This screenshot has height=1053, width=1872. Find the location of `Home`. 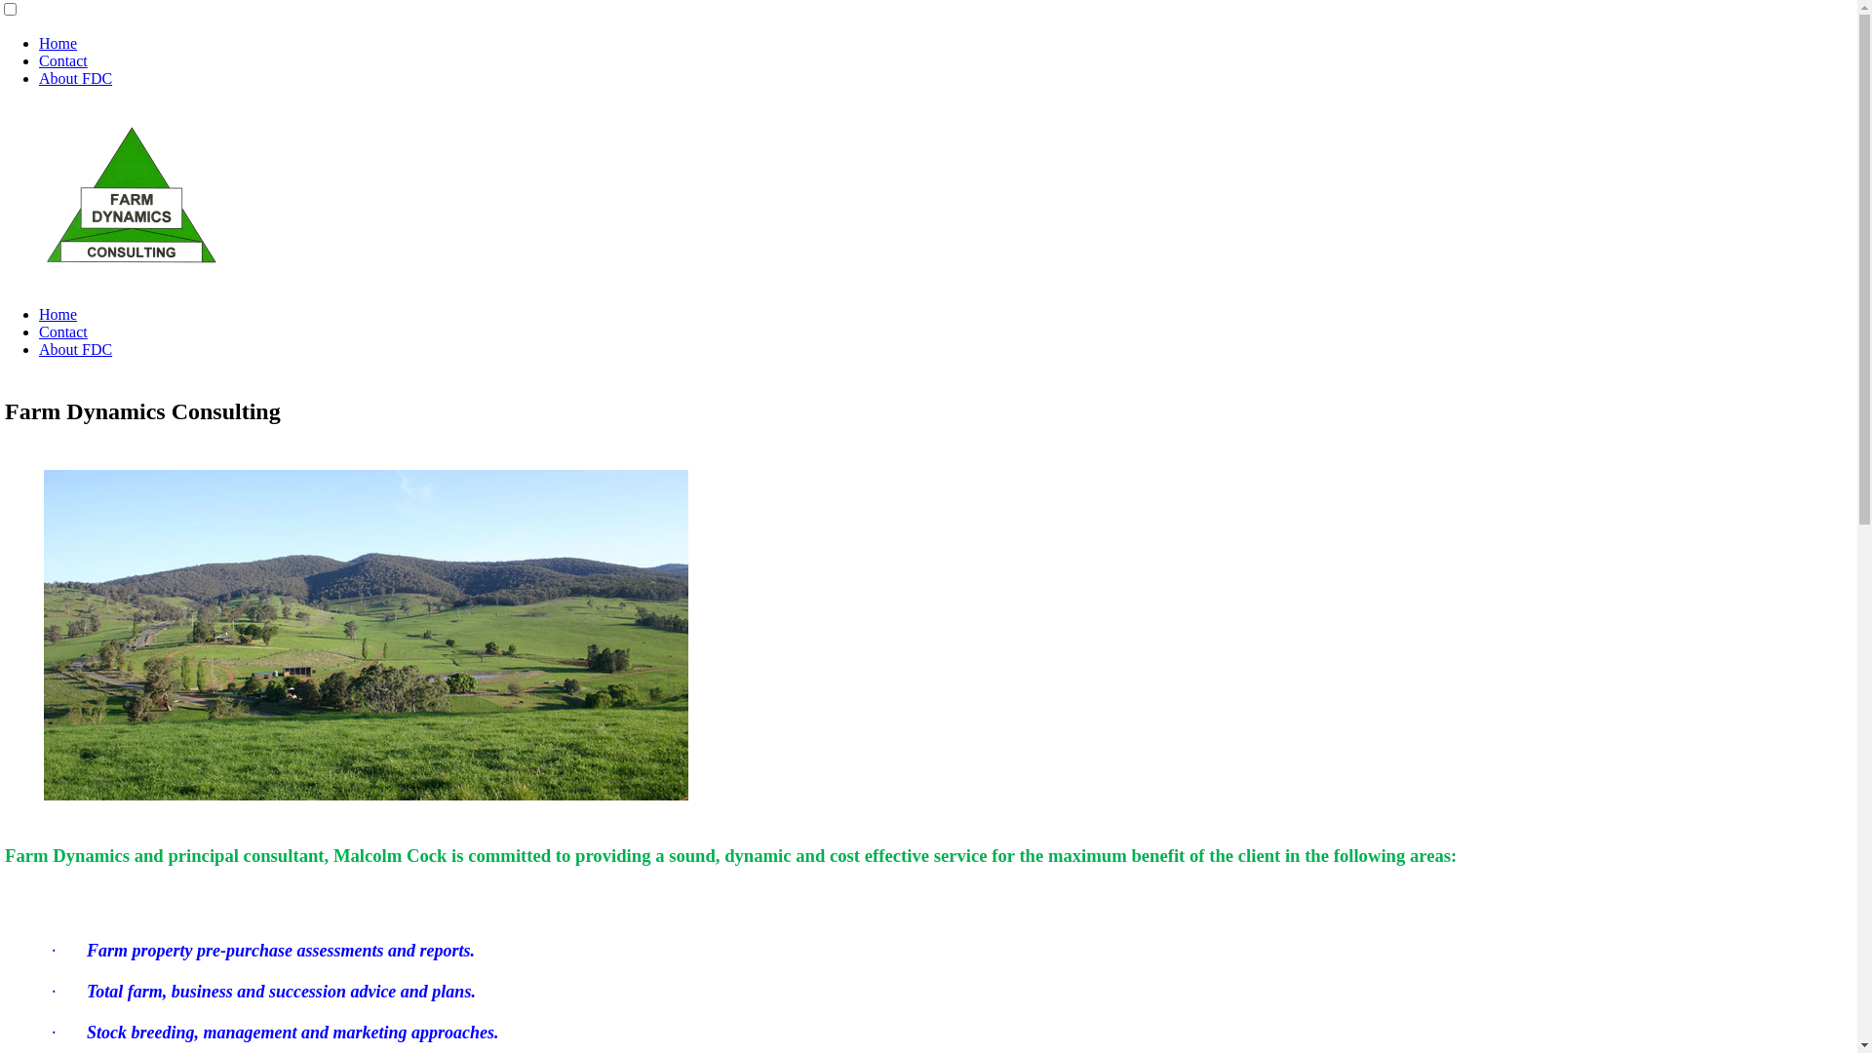

Home is located at coordinates (58, 43).